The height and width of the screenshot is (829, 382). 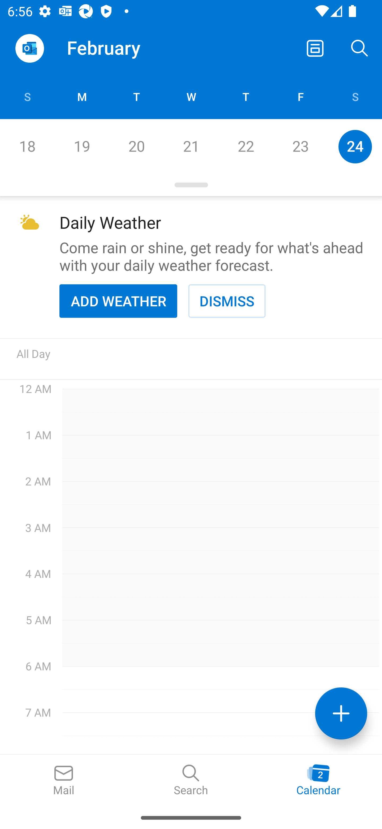 I want to click on 24 Saturday, February 24, Selected, so click(x=355, y=147).